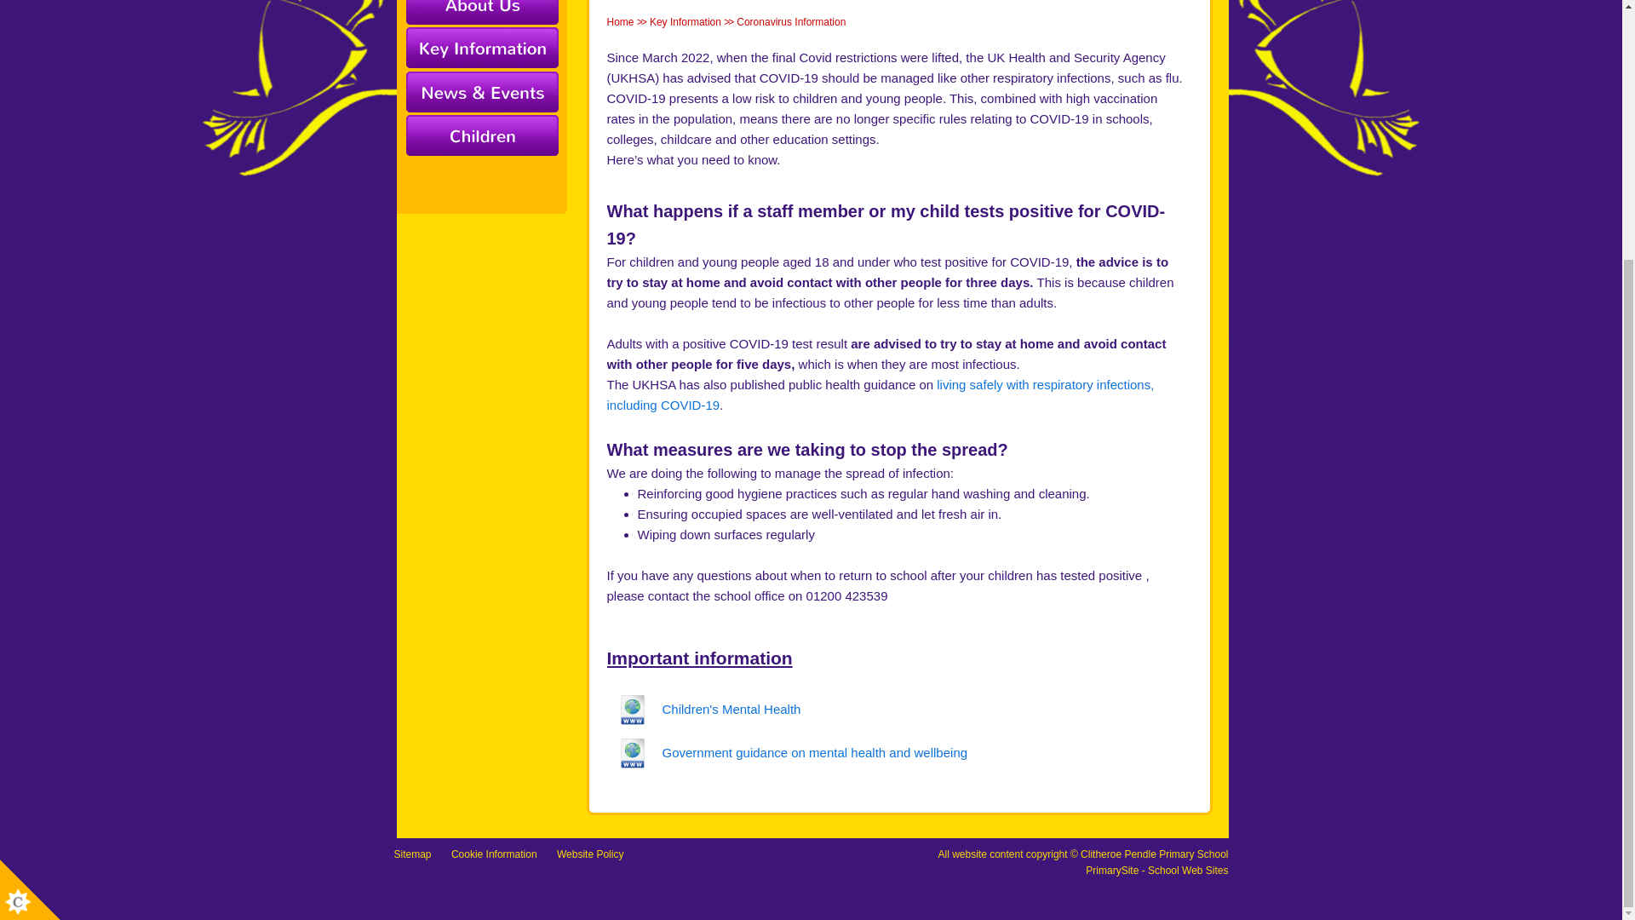 The height and width of the screenshot is (920, 1635). Describe the element at coordinates (703, 710) in the screenshot. I see `Children's Mental Health` at that location.